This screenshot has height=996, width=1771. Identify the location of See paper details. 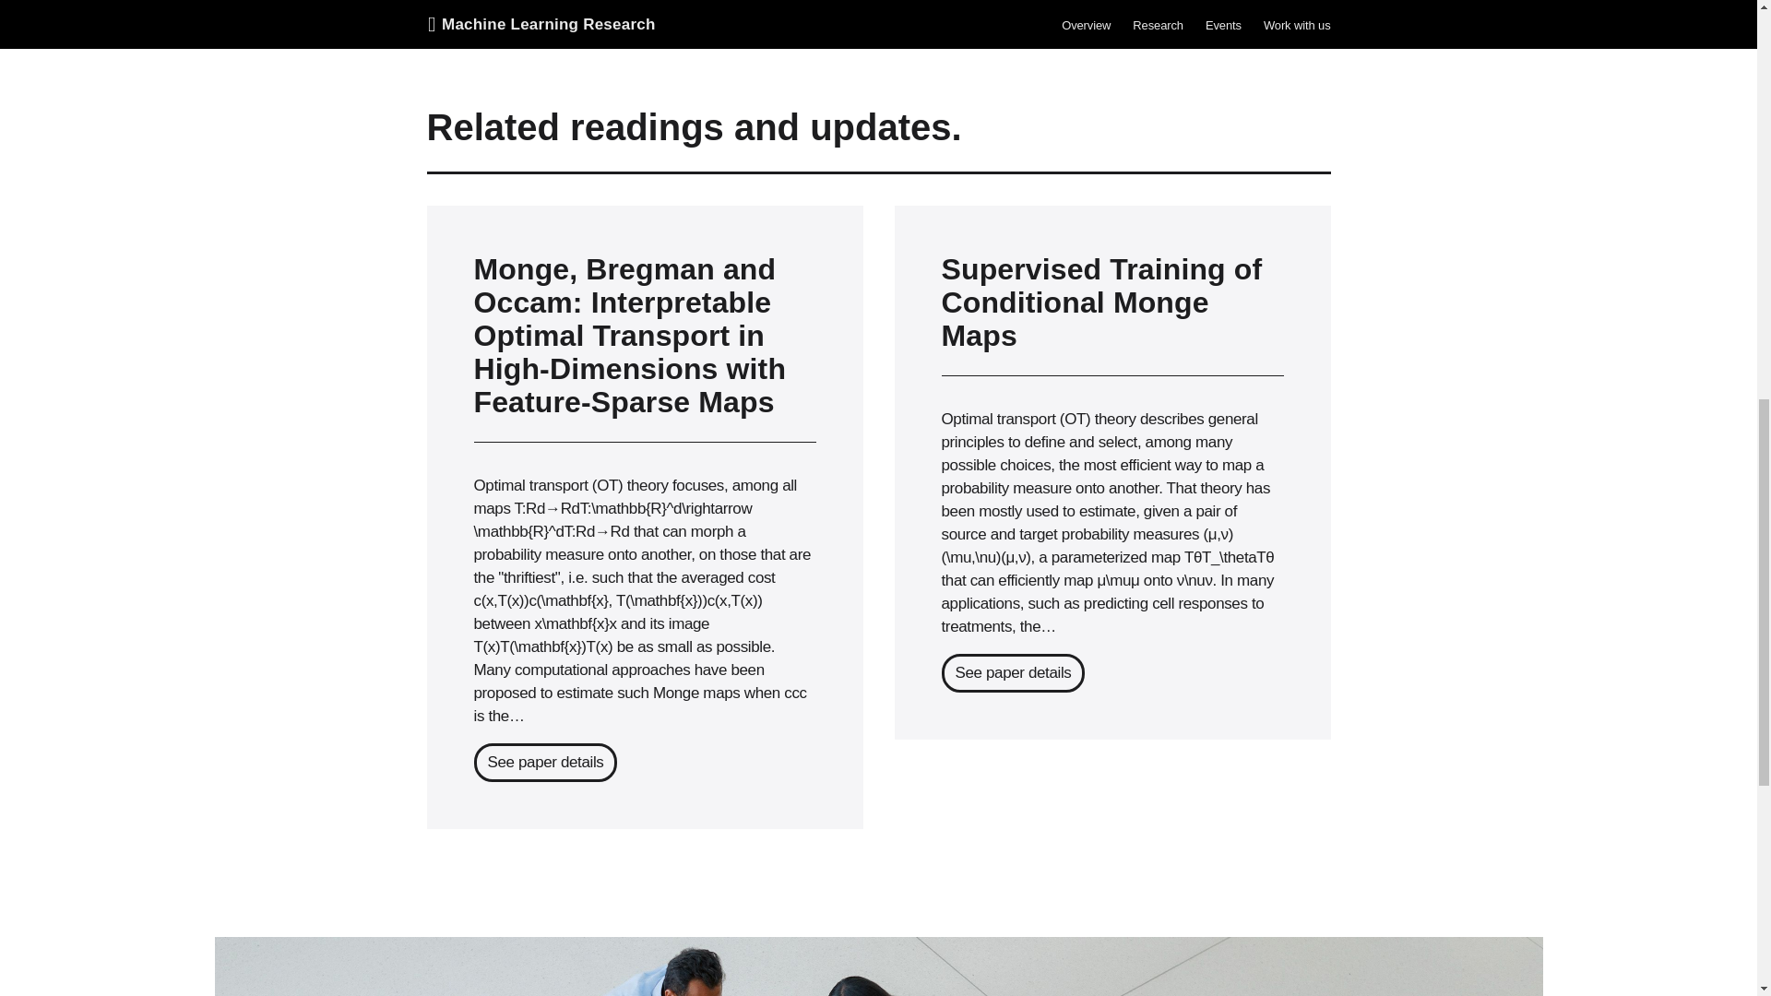
(546, 762).